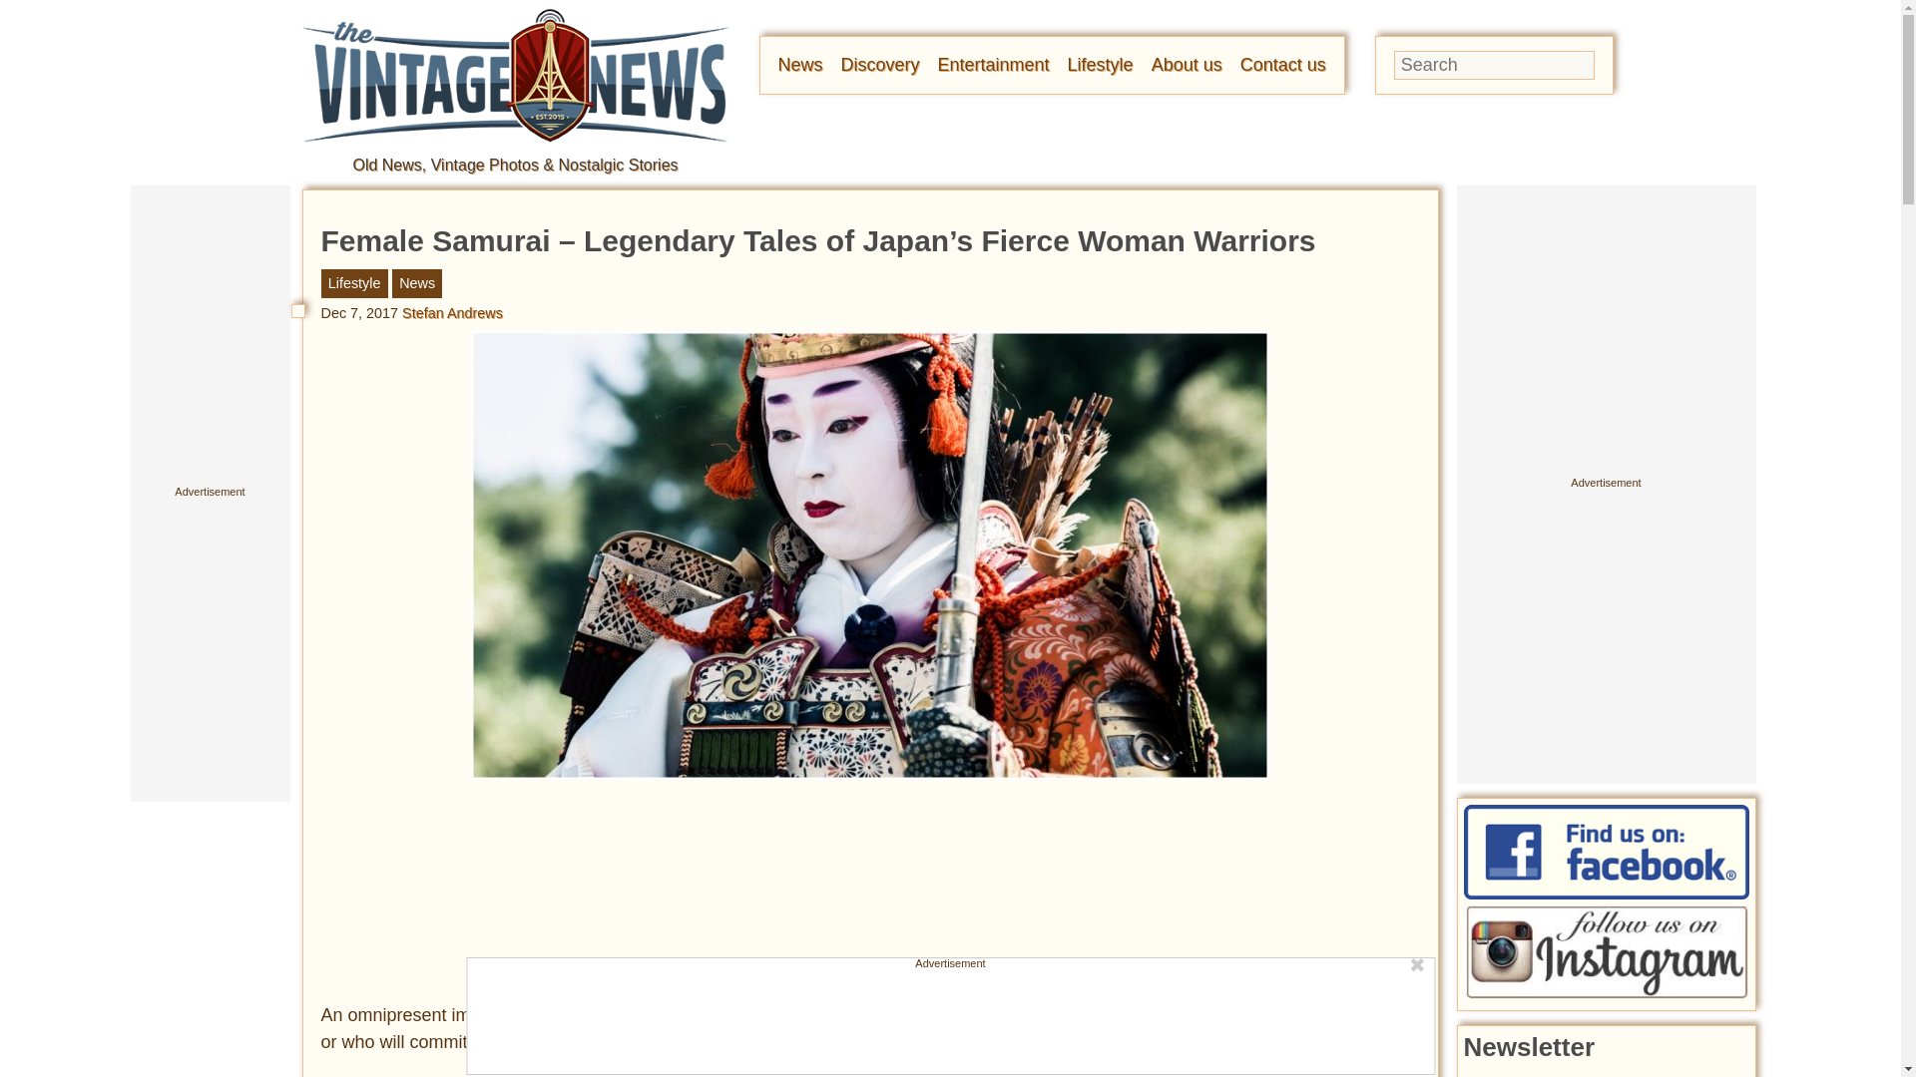 The height and width of the screenshot is (1077, 1916). I want to click on Lifestyle, so click(1100, 64).